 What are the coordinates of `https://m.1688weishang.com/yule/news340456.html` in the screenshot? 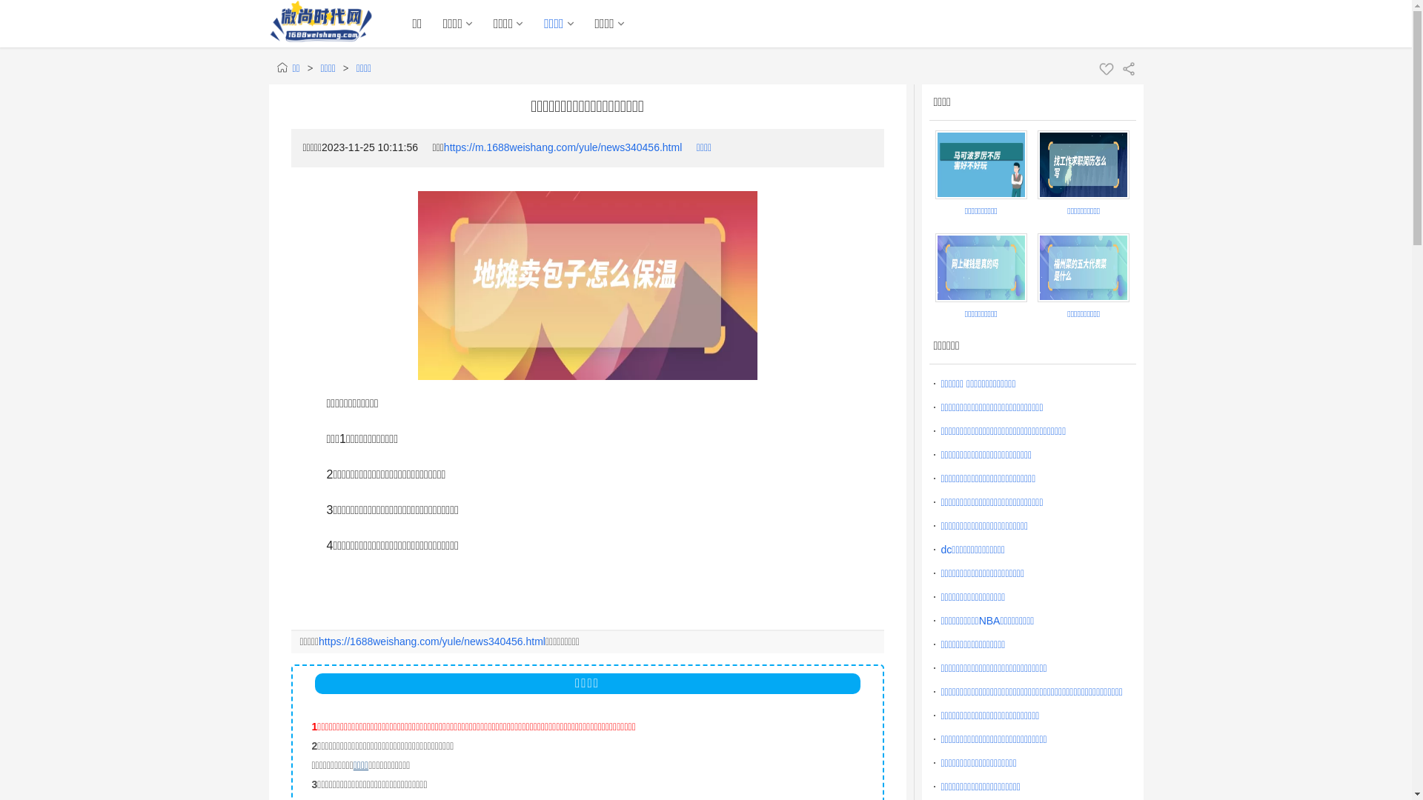 It's located at (563, 147).